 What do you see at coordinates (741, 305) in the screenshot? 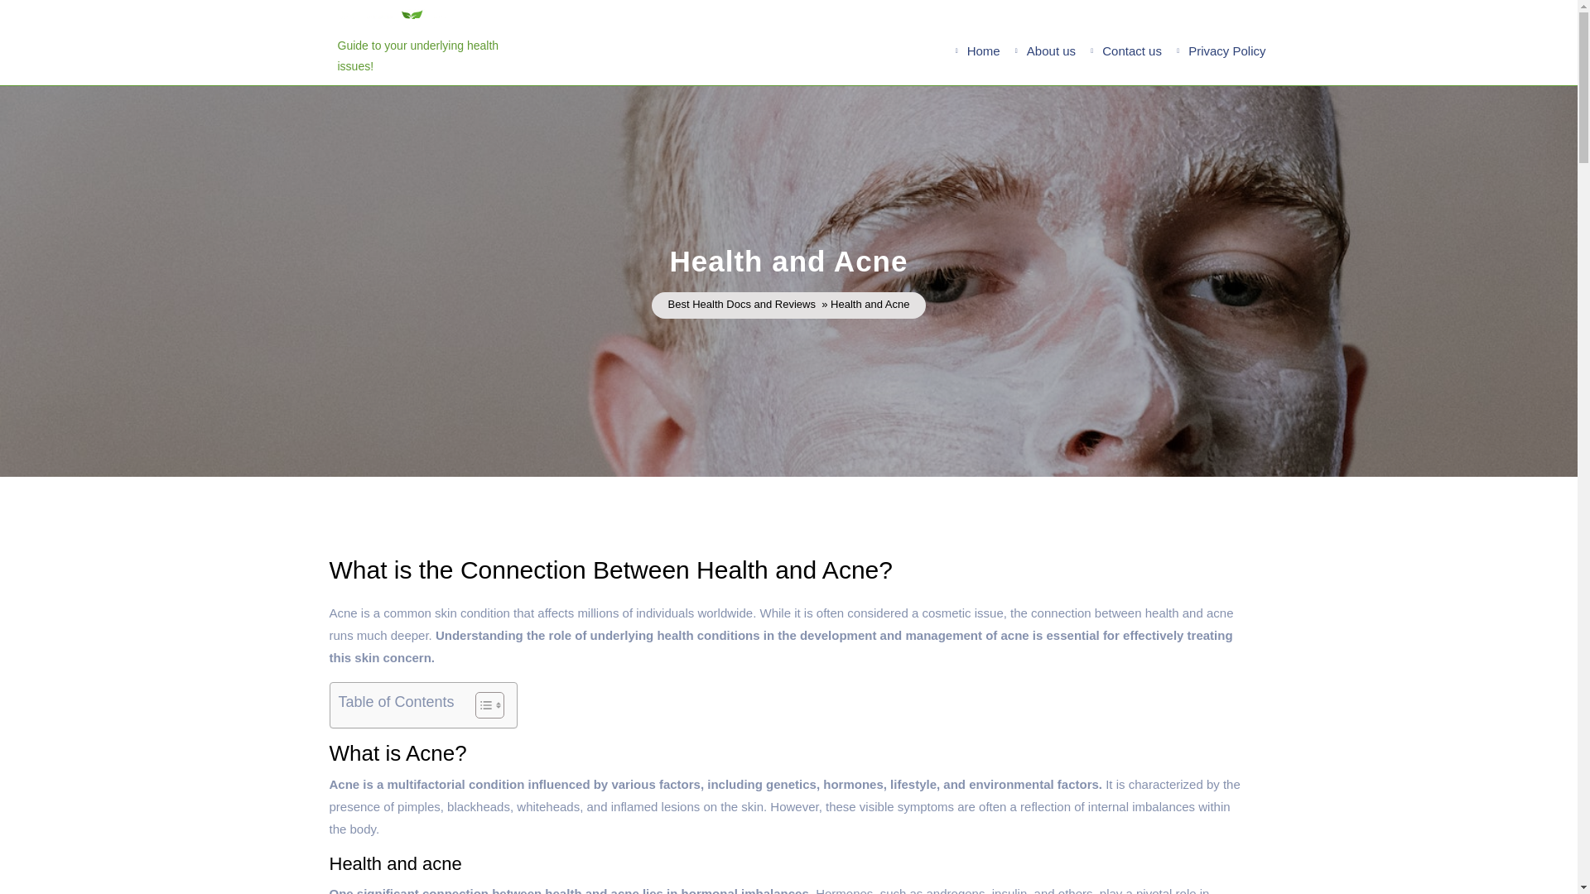
I see `Best Health Docs and Reviews` at bounding box center [741, 305].